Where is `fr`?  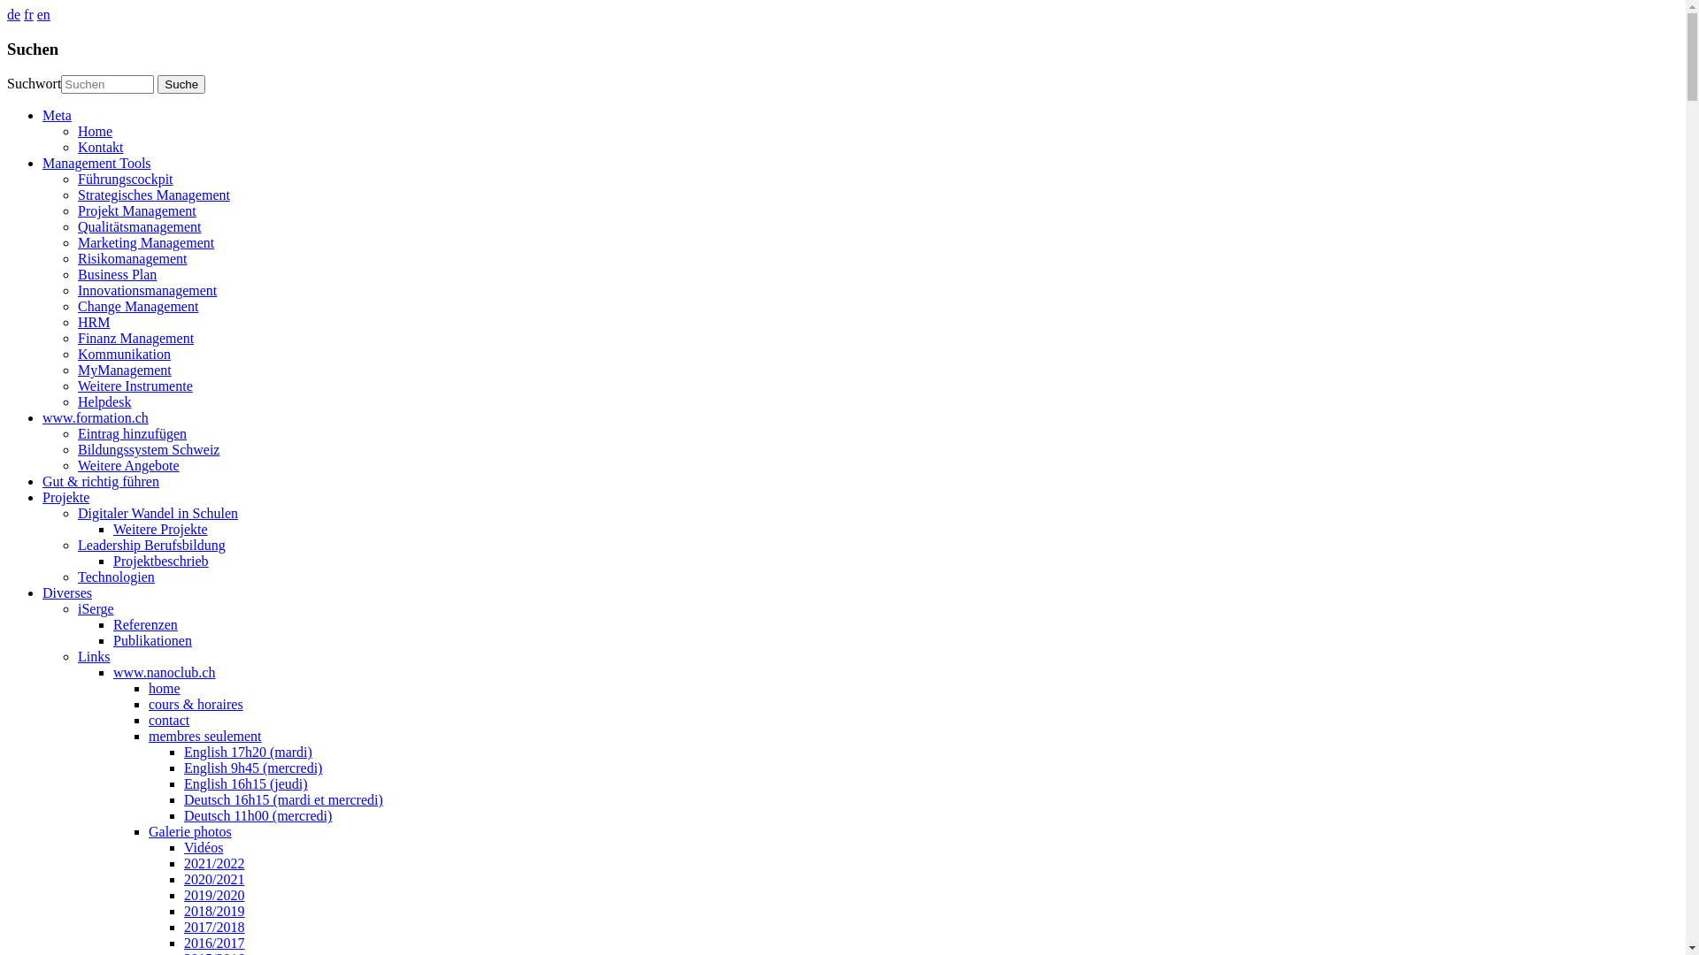 fr is located at coordinates (28, 14).